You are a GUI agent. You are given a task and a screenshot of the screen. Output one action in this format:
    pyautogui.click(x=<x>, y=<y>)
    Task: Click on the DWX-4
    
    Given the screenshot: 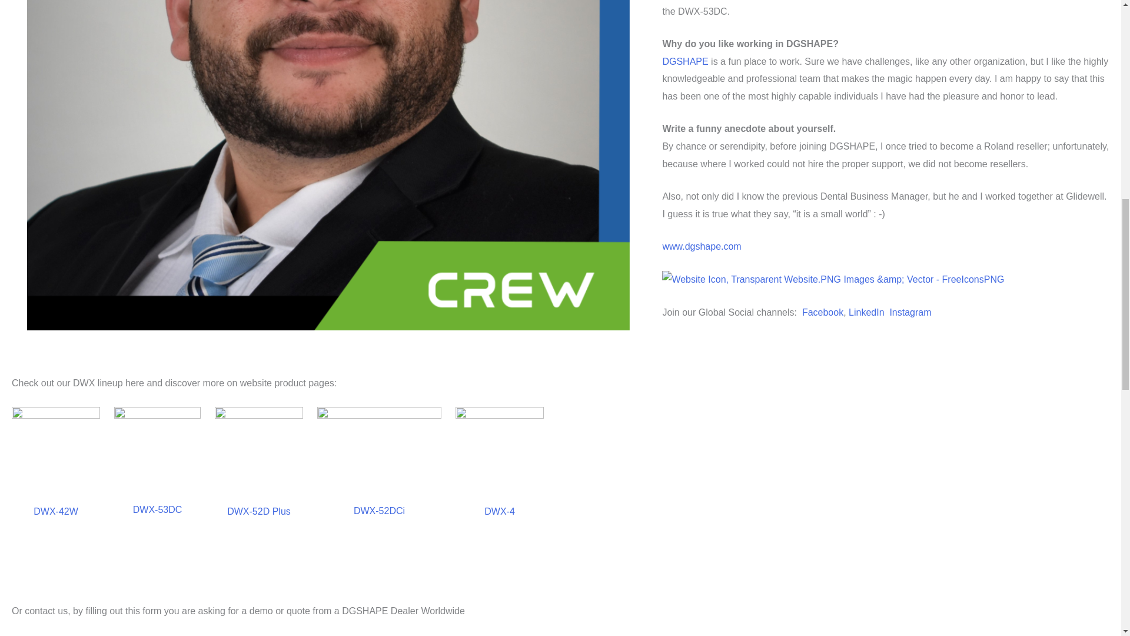 What is the action you would take?
    pyautogui.click(x=500, y=511)
    